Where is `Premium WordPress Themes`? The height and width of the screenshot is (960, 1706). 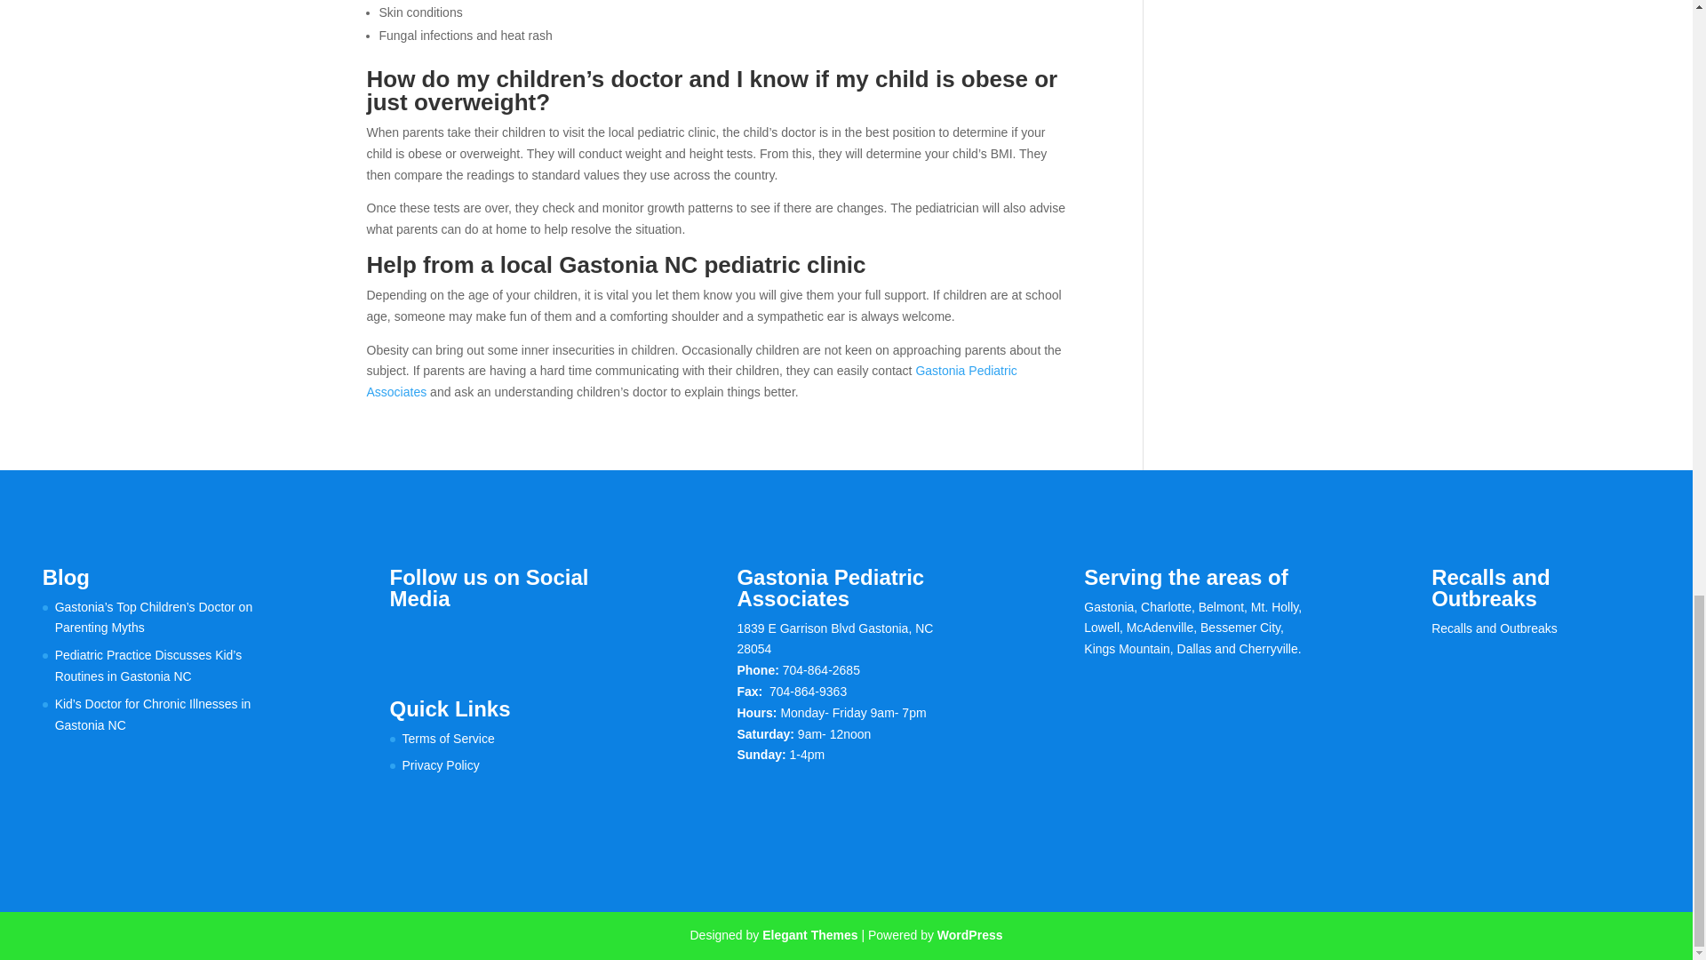
Premium WordPress Themes is located at coordinates (810, 935).